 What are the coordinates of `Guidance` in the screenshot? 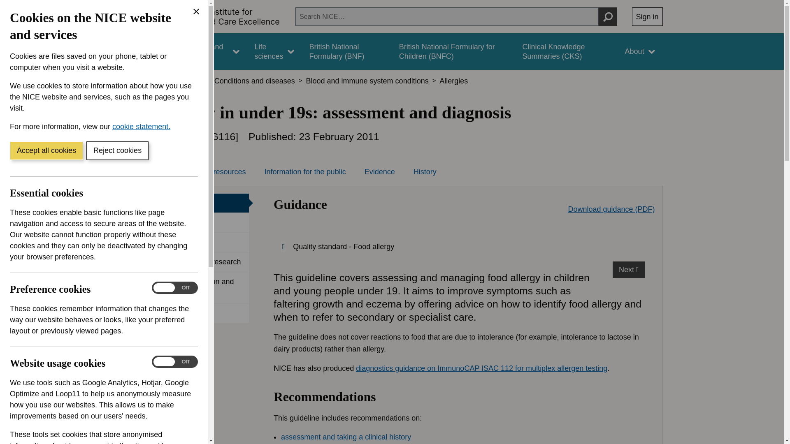 It's located at (144, 51).